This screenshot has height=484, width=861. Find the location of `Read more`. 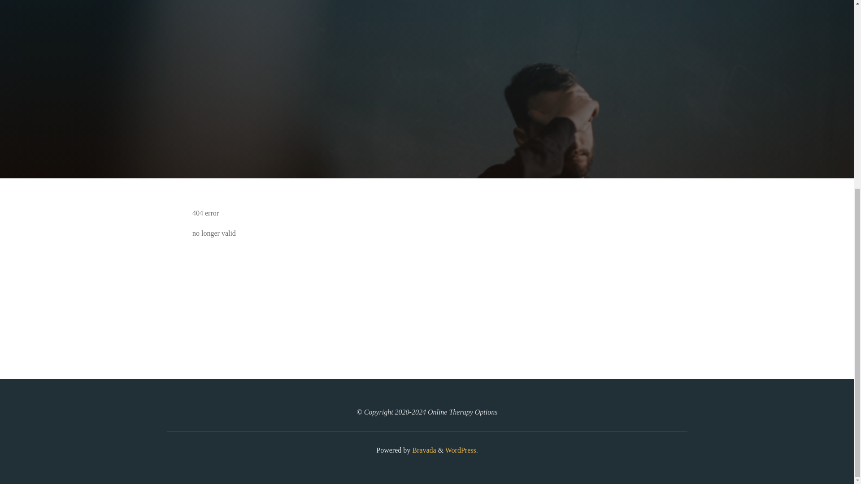

Read more is located at coordinates (427, 123).